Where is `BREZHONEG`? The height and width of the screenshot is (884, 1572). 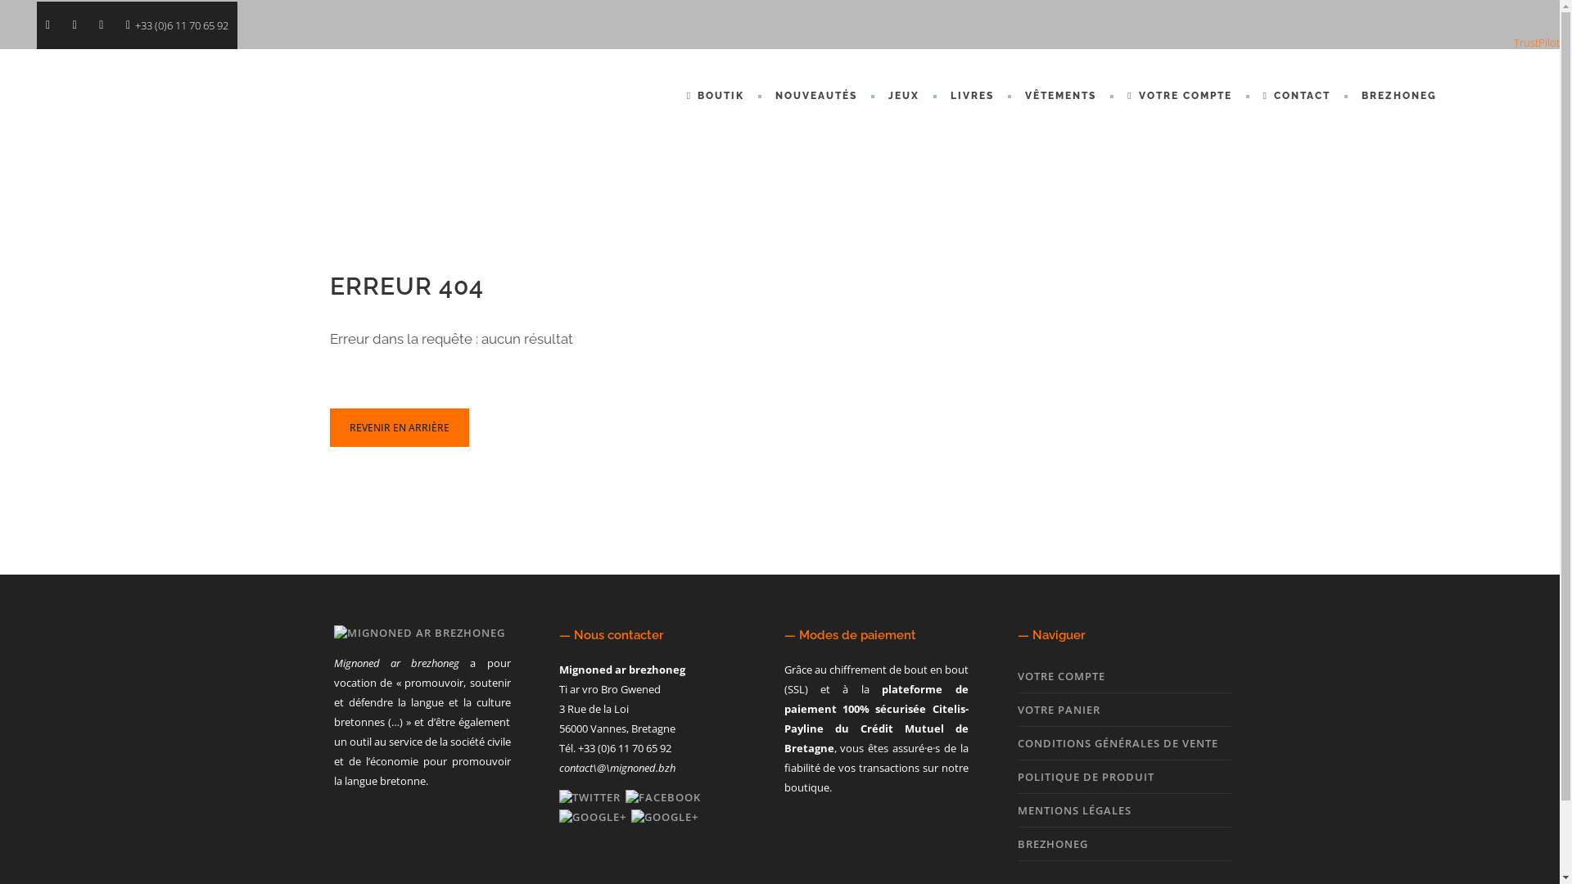
BREZHONEG is located at coordinates (1399, 97).